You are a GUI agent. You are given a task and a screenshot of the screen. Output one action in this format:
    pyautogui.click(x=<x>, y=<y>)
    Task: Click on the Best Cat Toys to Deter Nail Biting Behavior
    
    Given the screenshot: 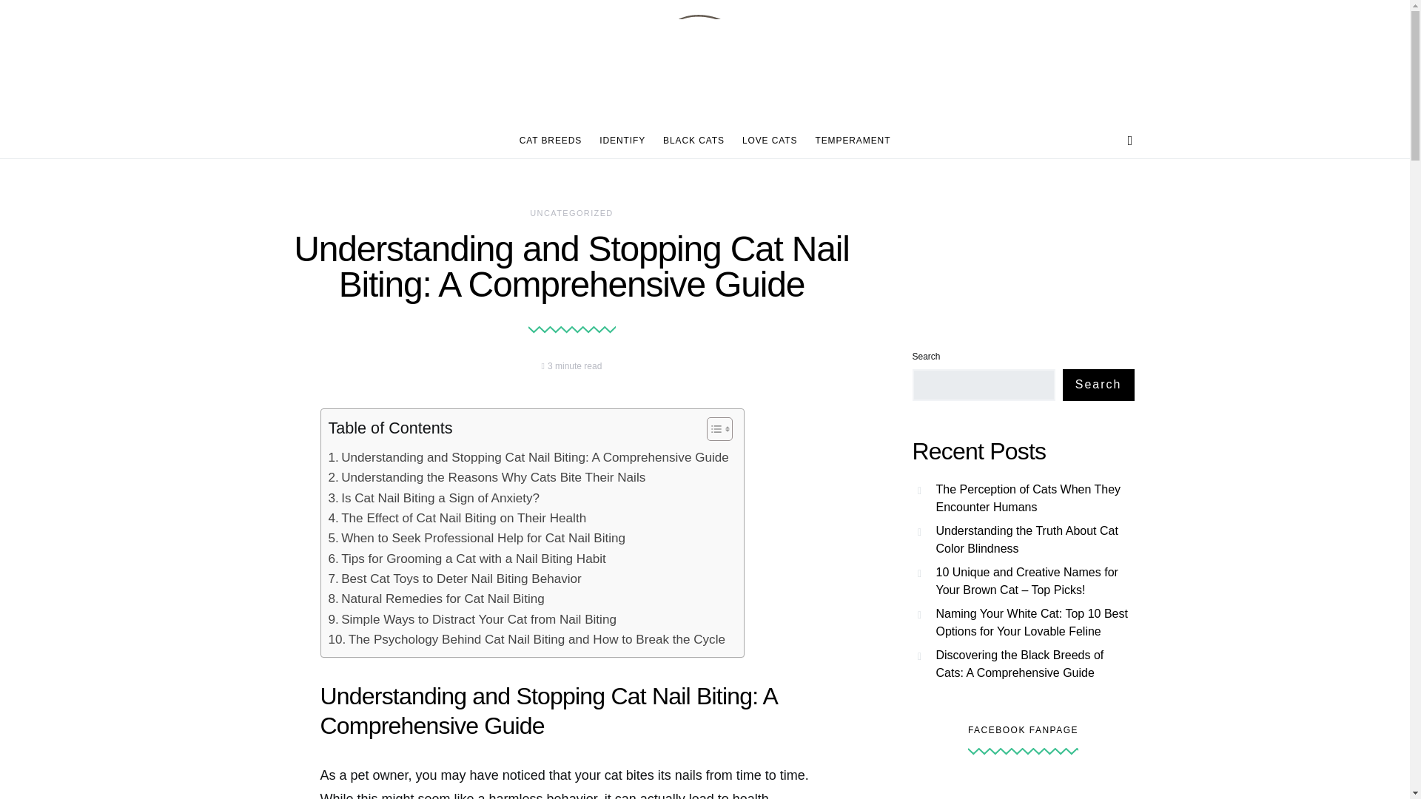 What is the action you would take?
    pyautogui.click(x=454, y=579)
    